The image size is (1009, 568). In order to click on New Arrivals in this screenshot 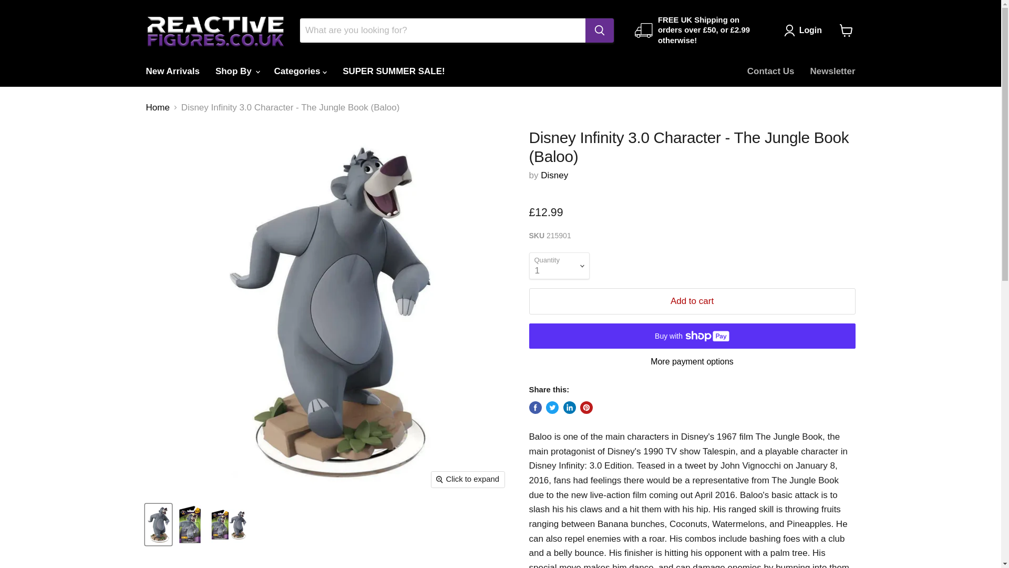, I will do `click(172, 71)`.